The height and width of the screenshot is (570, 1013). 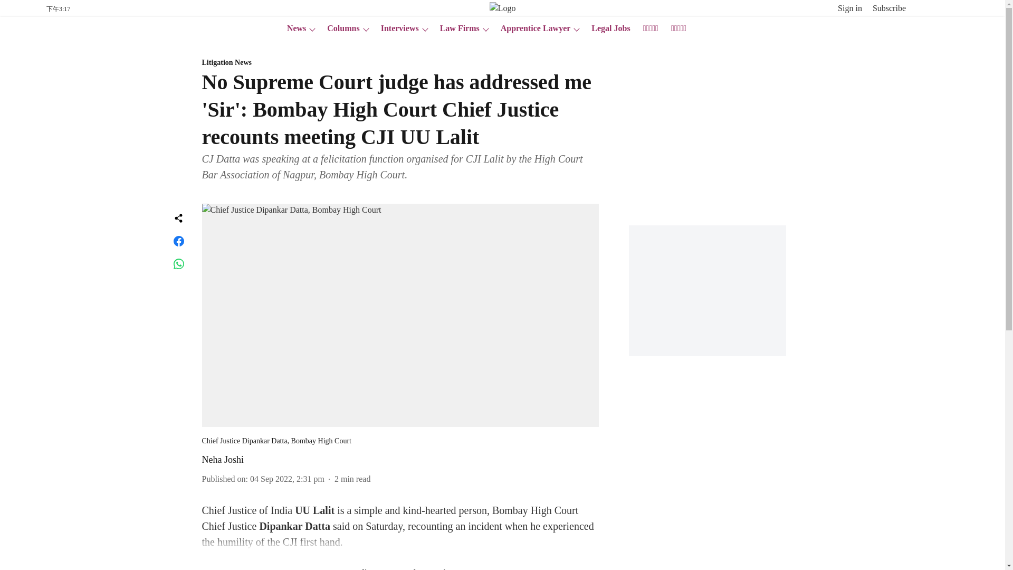 What do you see at coordinates (397, 28) in the screenshot?
I see `Interviews` at bounding box center [397, 28].